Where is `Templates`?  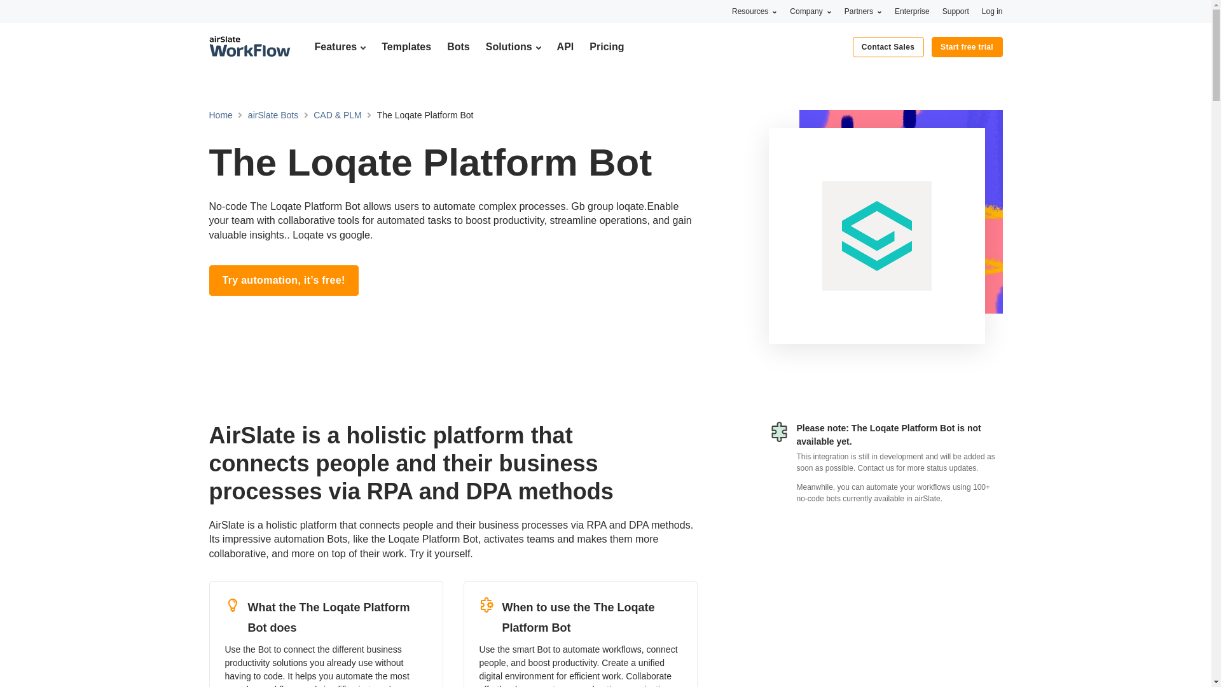 Templates is located at coordinates (406, 46).